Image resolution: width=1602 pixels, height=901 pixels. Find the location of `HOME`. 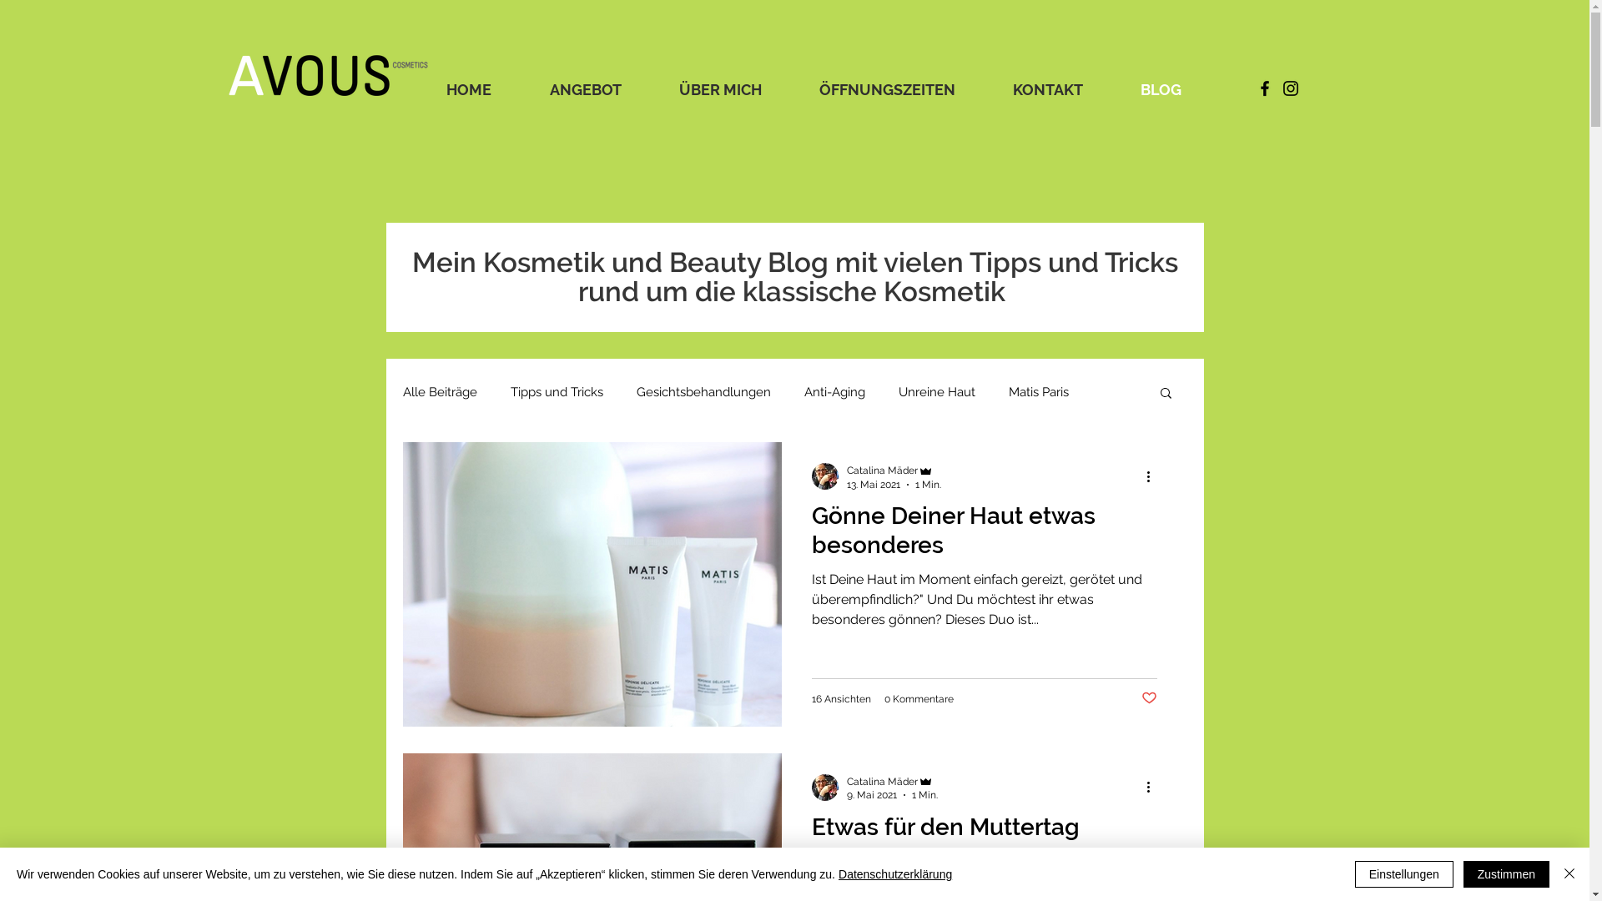

HOME is located at coordinates (486, 90).